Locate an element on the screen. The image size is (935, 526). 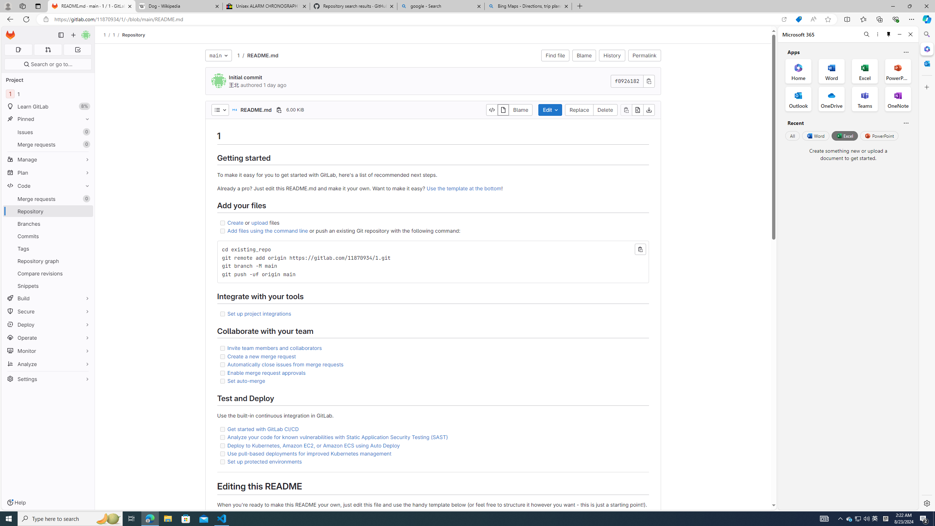
Download is located at coordinates (649, 110).